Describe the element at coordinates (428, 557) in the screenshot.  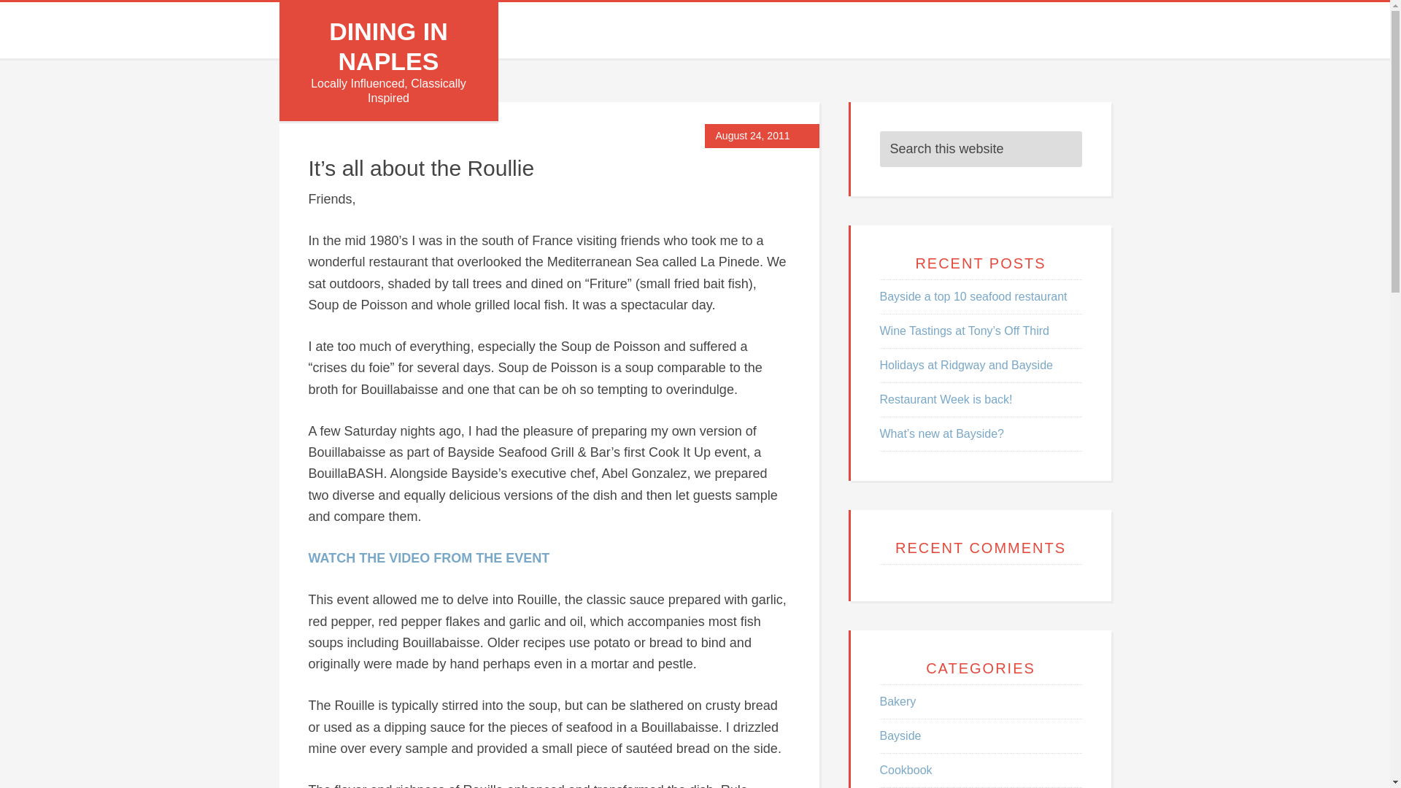
I see `WATCH THE VIDEO FROM THE EVENT` at that location.